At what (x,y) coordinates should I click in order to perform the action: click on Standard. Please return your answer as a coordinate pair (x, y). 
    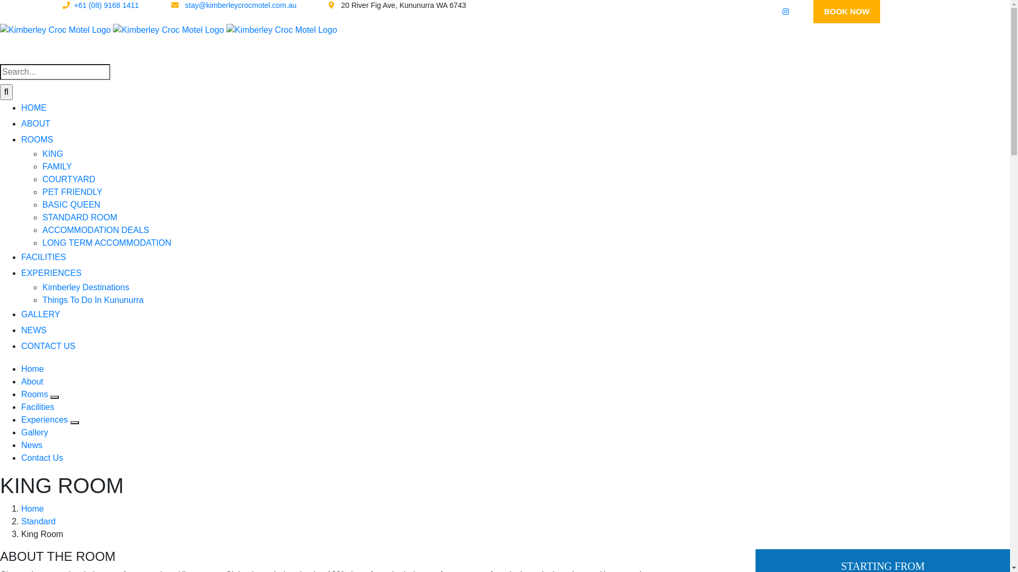
    Looking at the image, I should click on (38, 521).